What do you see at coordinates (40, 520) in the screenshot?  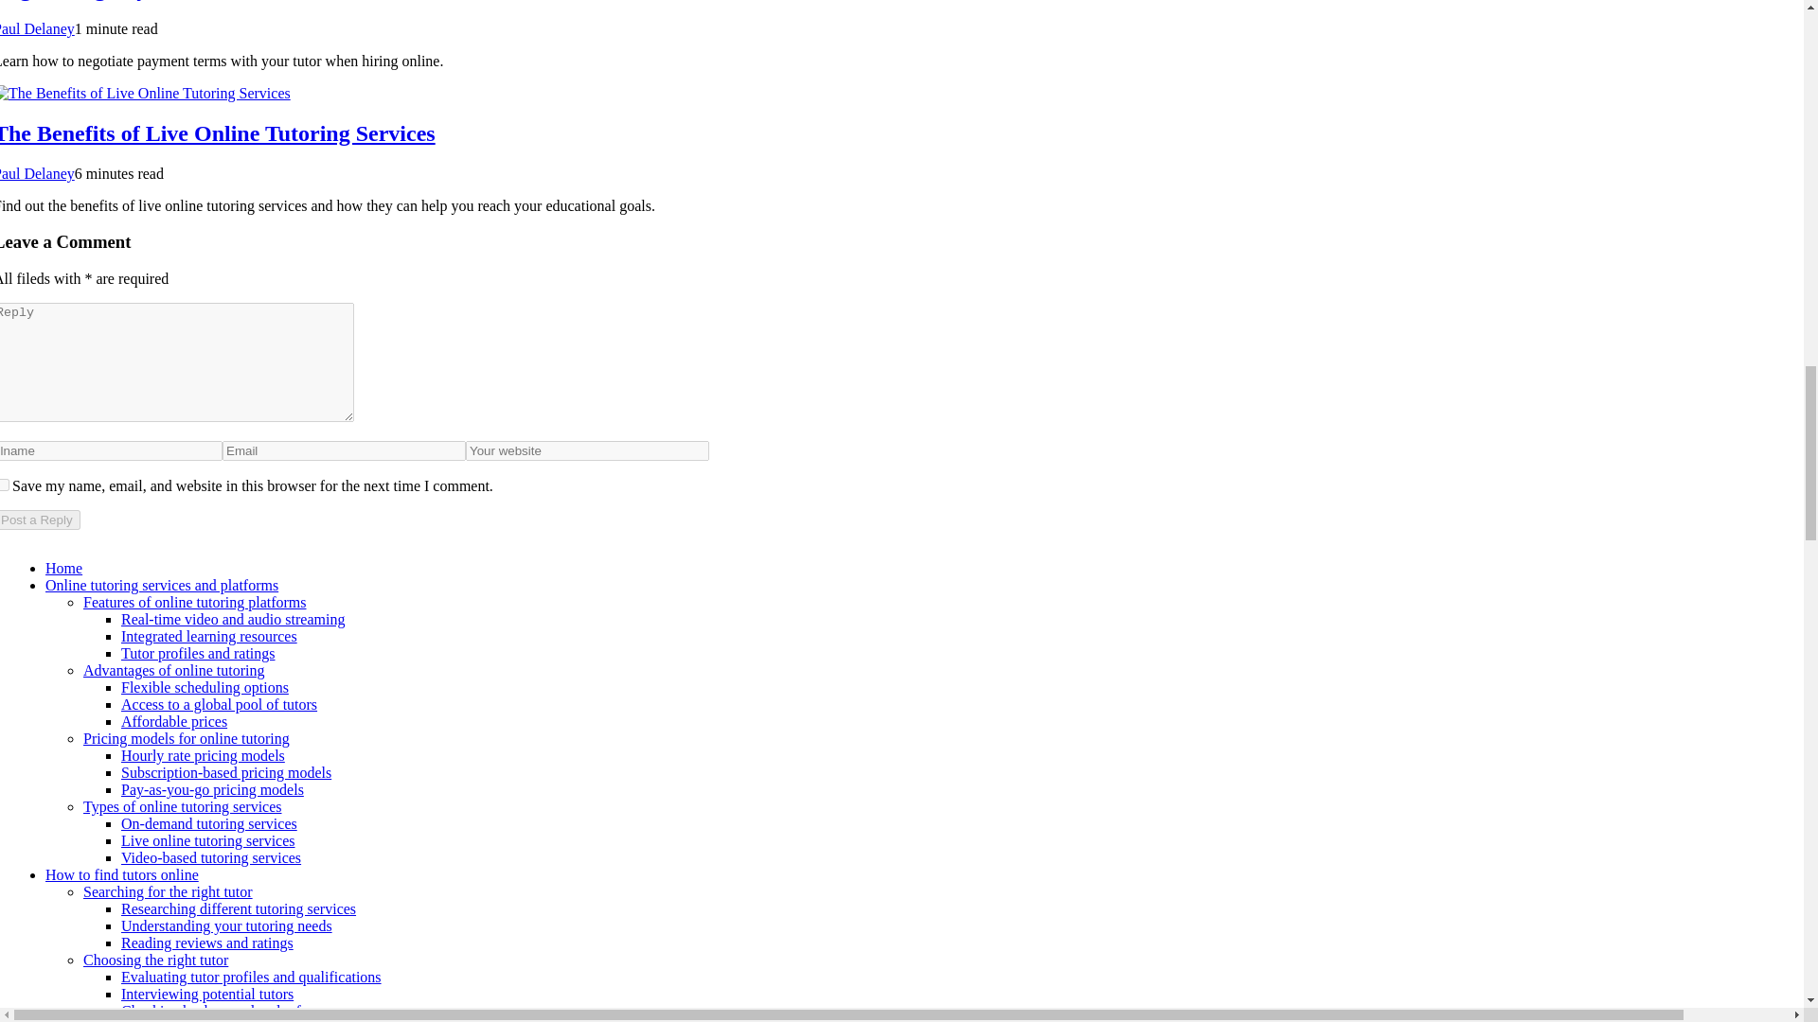 I see `Post a Reply` at bounding box center [40, 520].